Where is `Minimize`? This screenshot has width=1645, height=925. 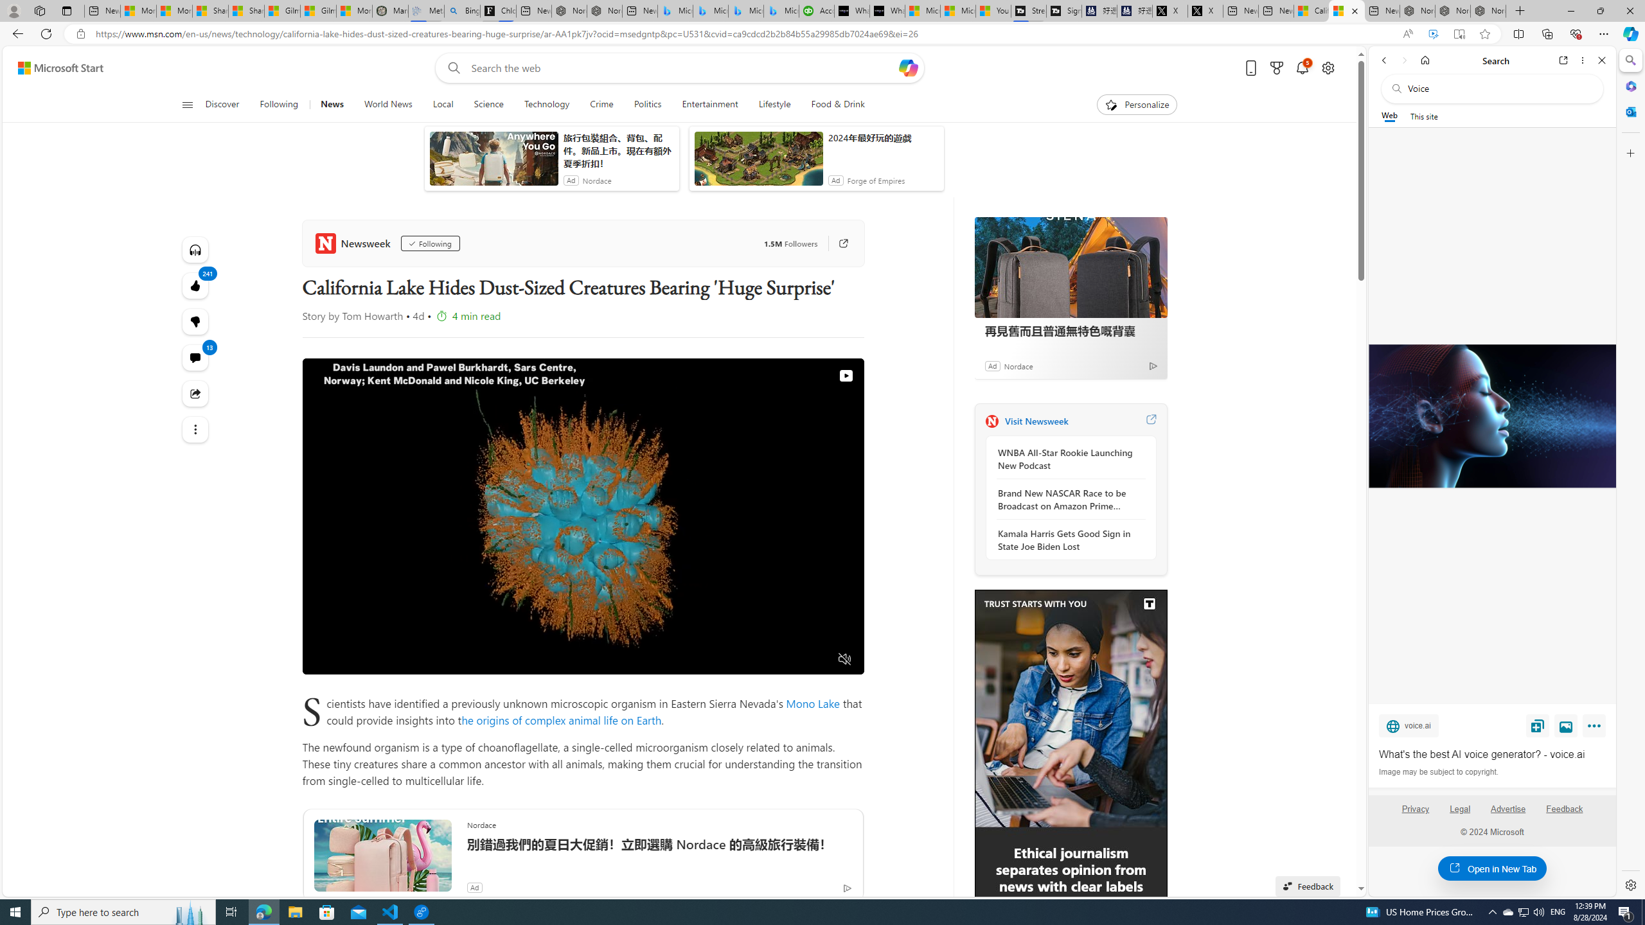 Minimize is located at coordinates (1570, 11).